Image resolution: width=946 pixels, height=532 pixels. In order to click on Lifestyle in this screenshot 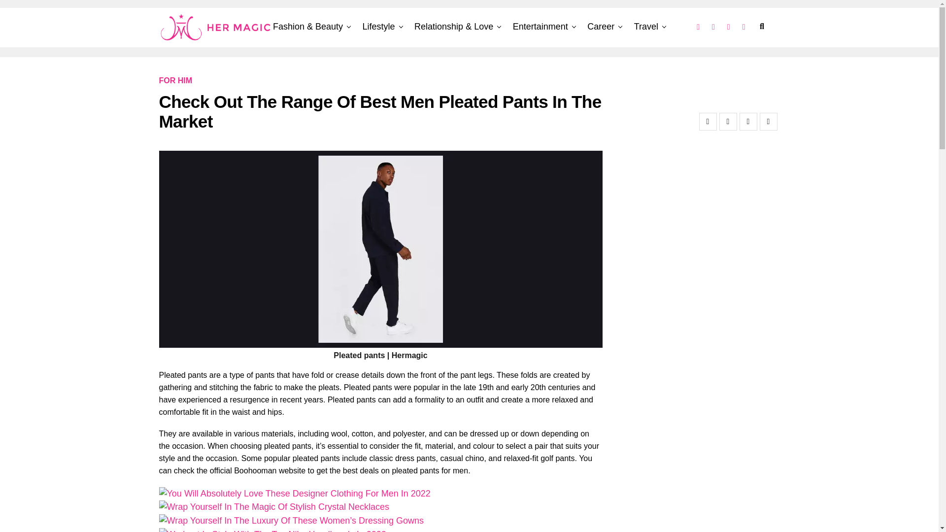, I will do `click(378, 27)`.